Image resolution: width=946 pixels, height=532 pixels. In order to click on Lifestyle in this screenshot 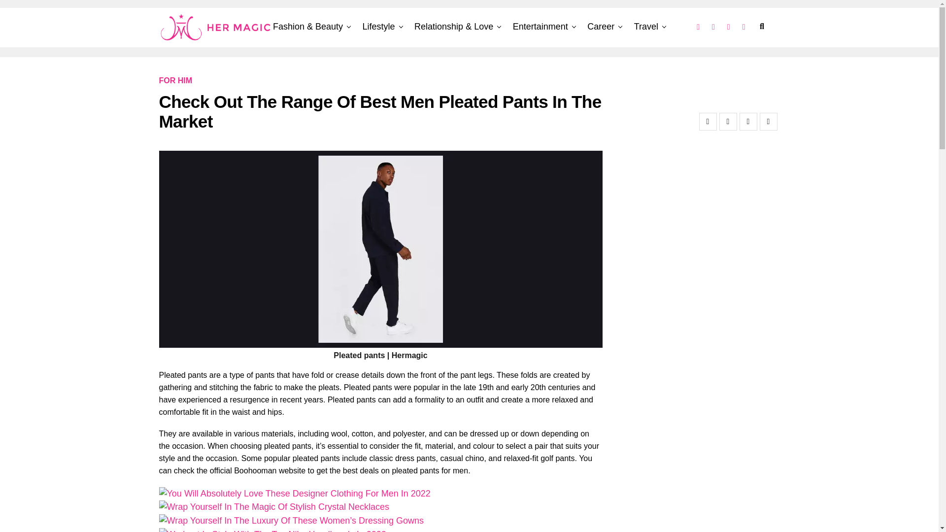, I will do `click(378, 27)`.